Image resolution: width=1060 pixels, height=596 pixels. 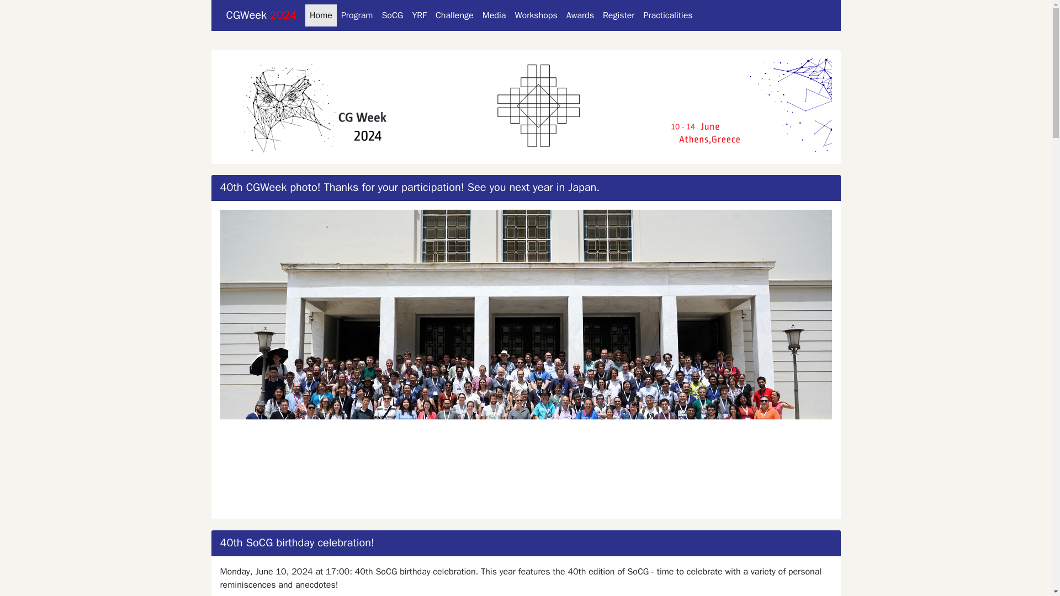 What do you see at coordinates (262, 15) in the screenshot?
I see `CGWeek 2024` at bounding box center [262, 15].